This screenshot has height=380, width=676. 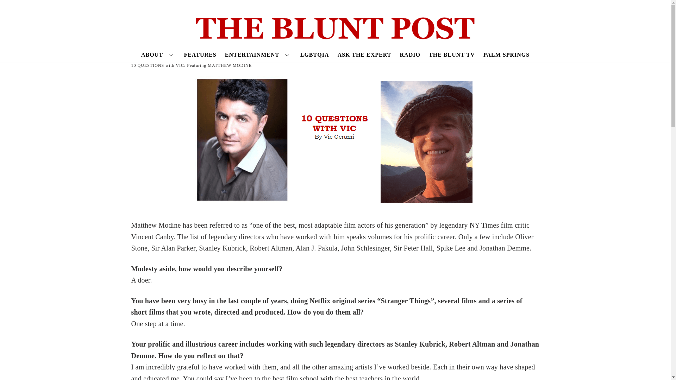 What do you see at coordinates (451, 55) in the screenshot?
I see `THE BLUNT TV` at bounding box center [451, 55].